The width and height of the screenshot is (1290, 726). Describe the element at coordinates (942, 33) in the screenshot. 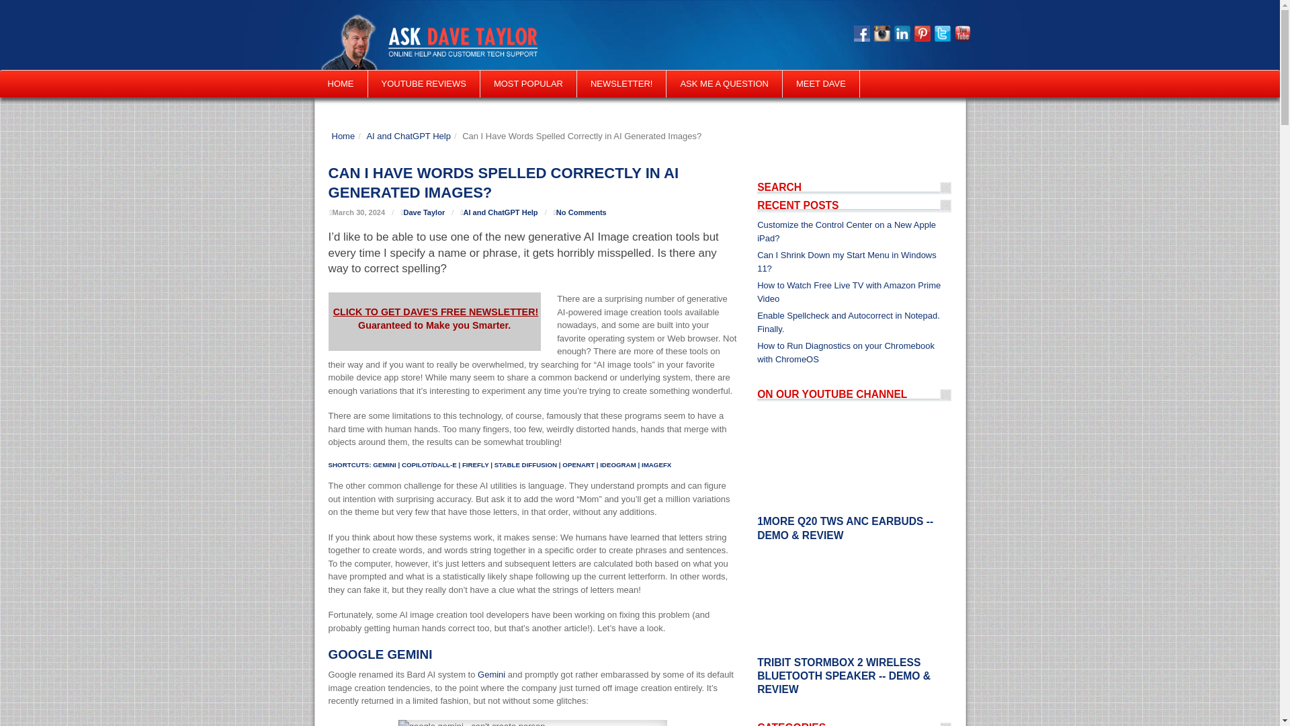

I see `Twitter` at that location.